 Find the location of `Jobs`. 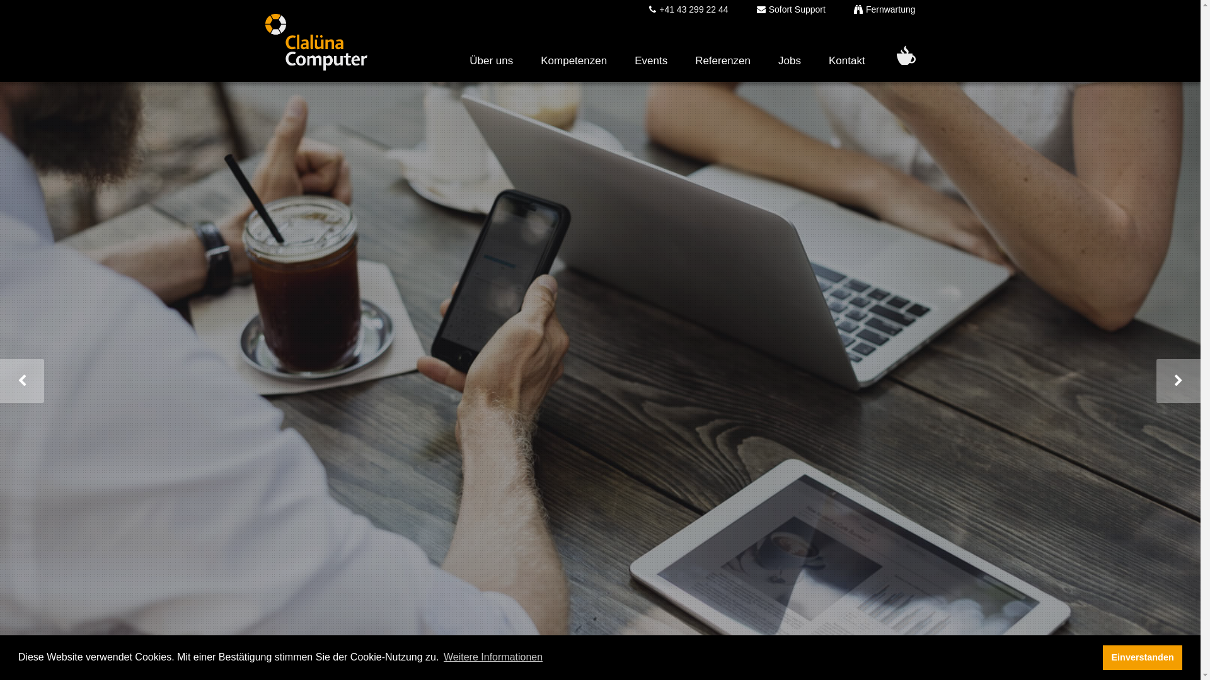

Jobs is located at coordinates (790, 50).